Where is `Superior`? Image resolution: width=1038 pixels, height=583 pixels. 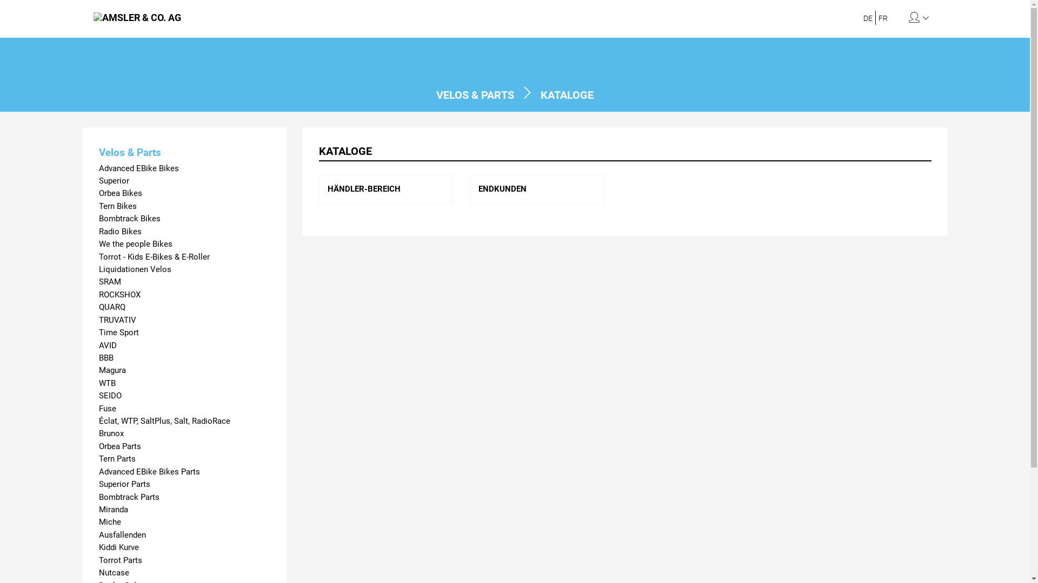 Superior is located at coordinates (184, 181).